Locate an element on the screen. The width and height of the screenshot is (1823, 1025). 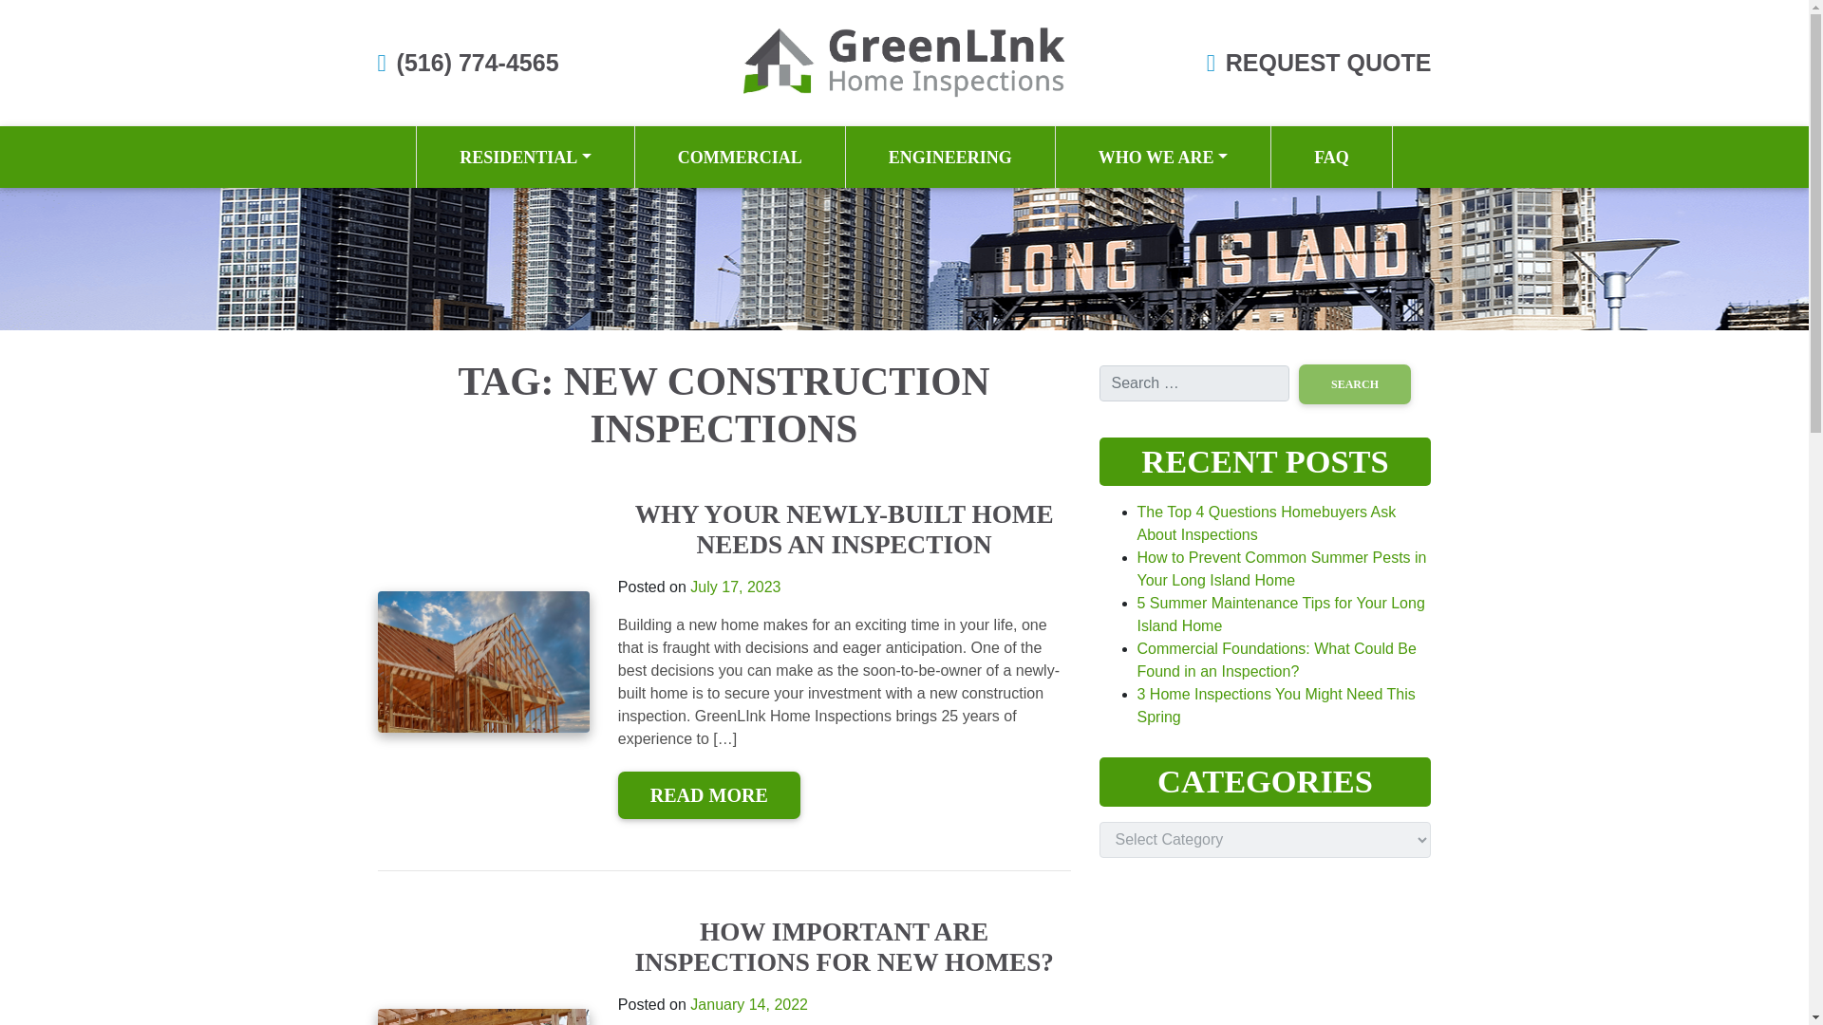
5 Summer Maintenance Tips for Your Long Island Home is located at coordinates (1282, 615).